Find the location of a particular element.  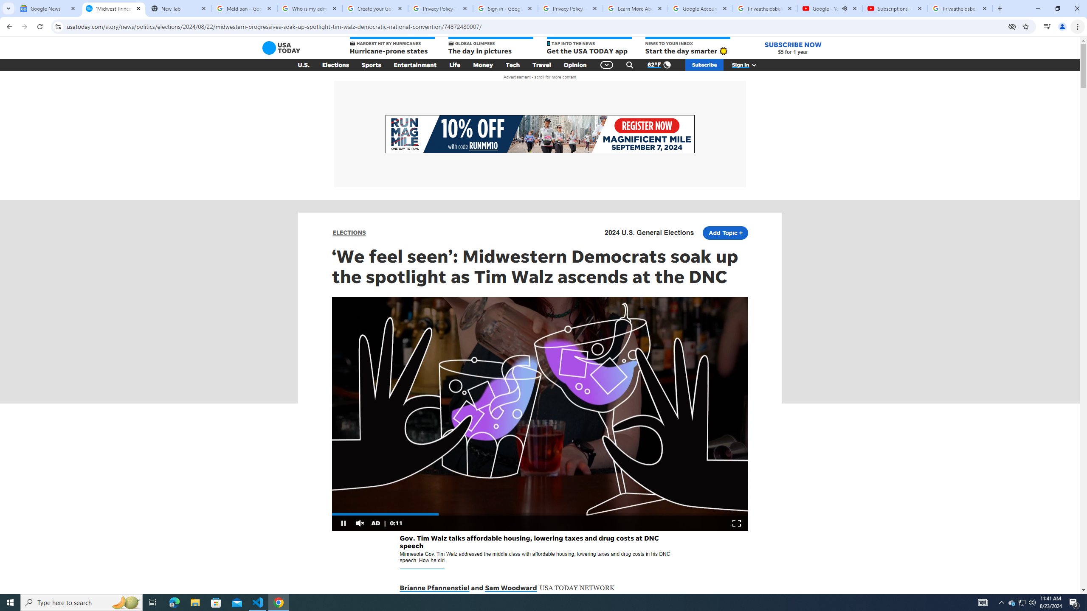

Control your music, videos, and more is located at coordinates (1047, 27).